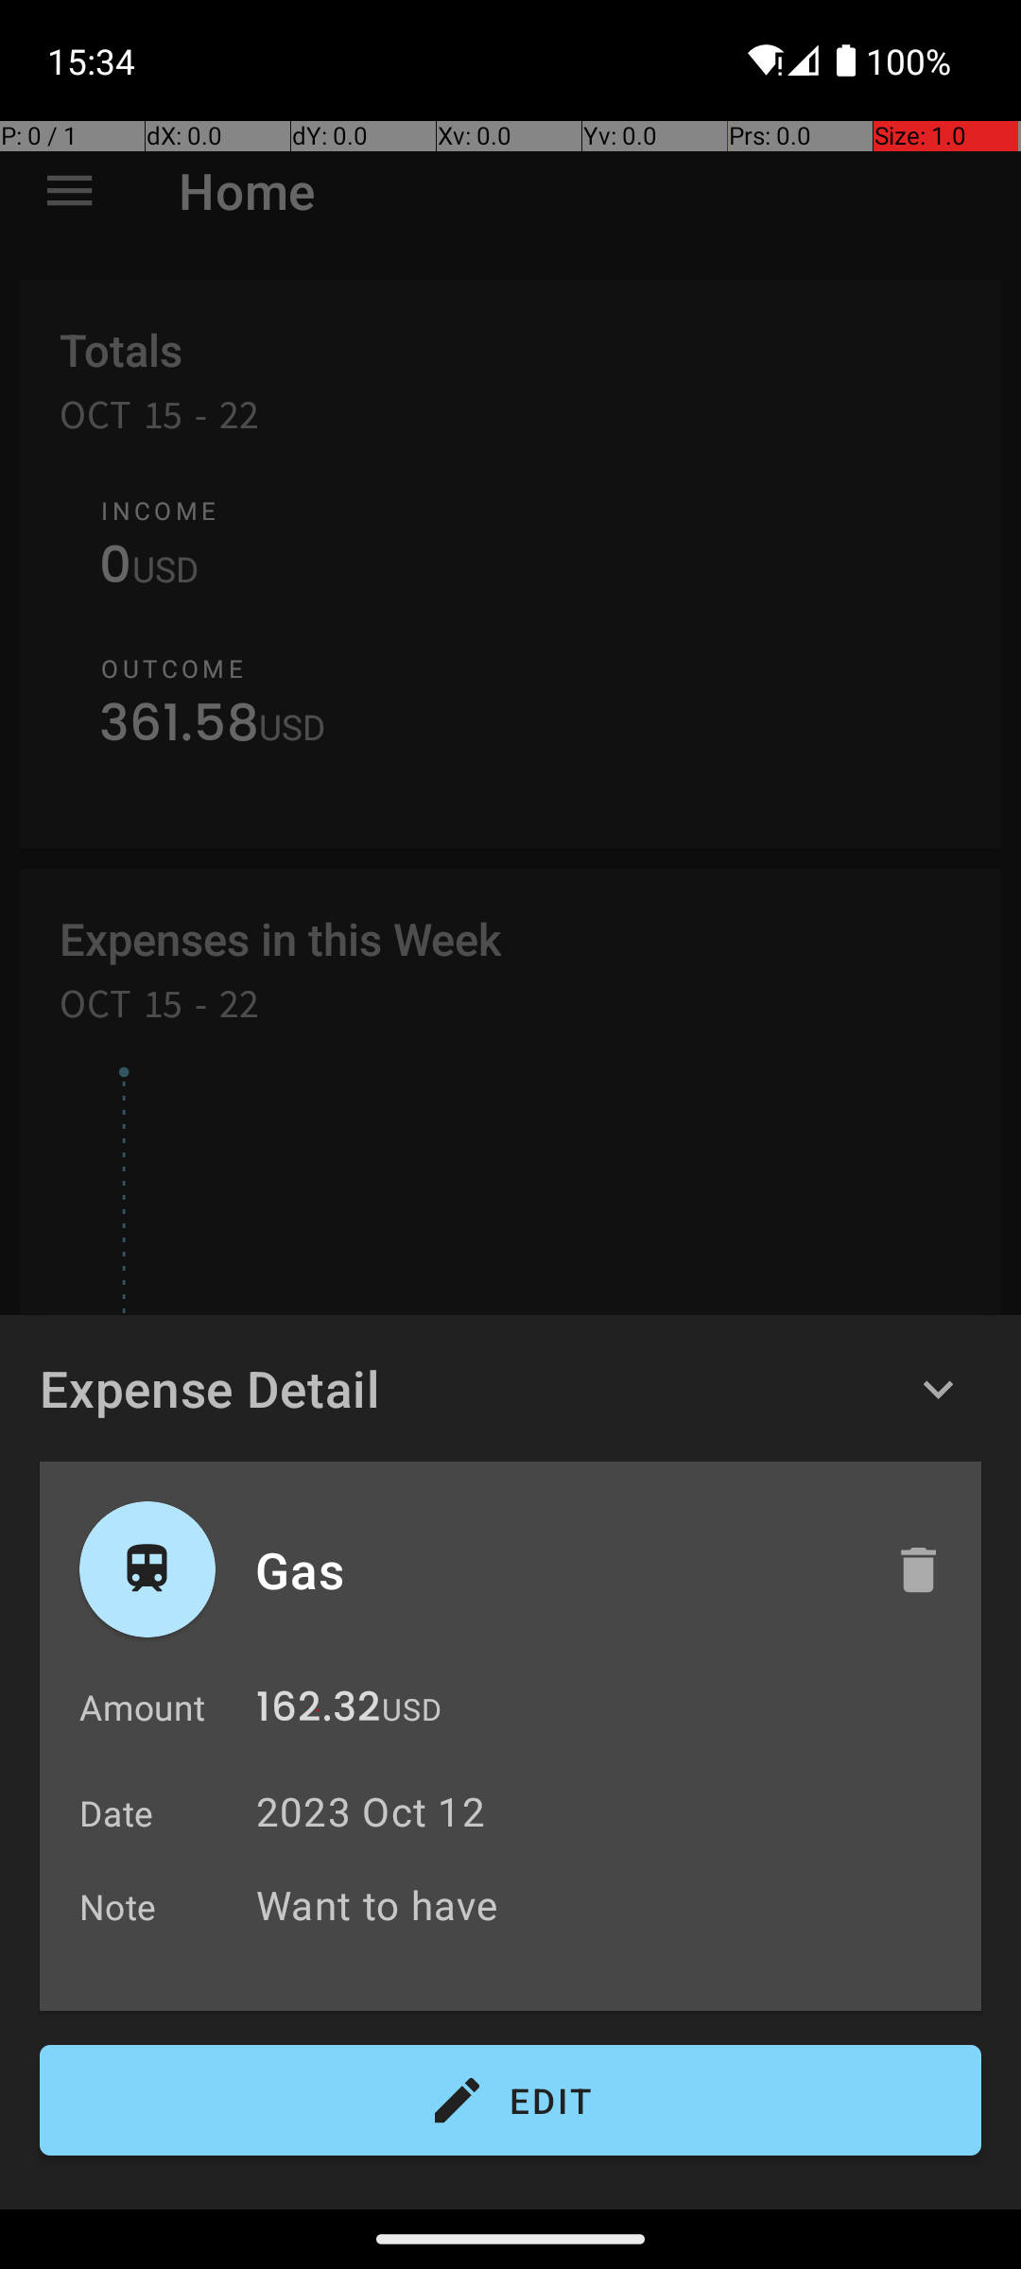  I want to click on Gas, so click(555, 1569).